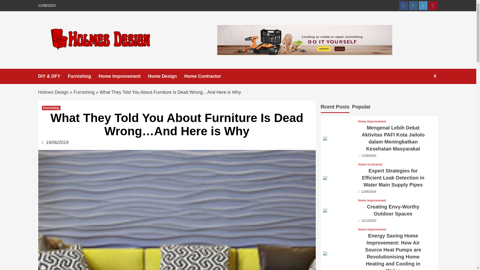 The height and width of the screenshot is (270, 480). I want to click on Furnishing, so click(84, 92).